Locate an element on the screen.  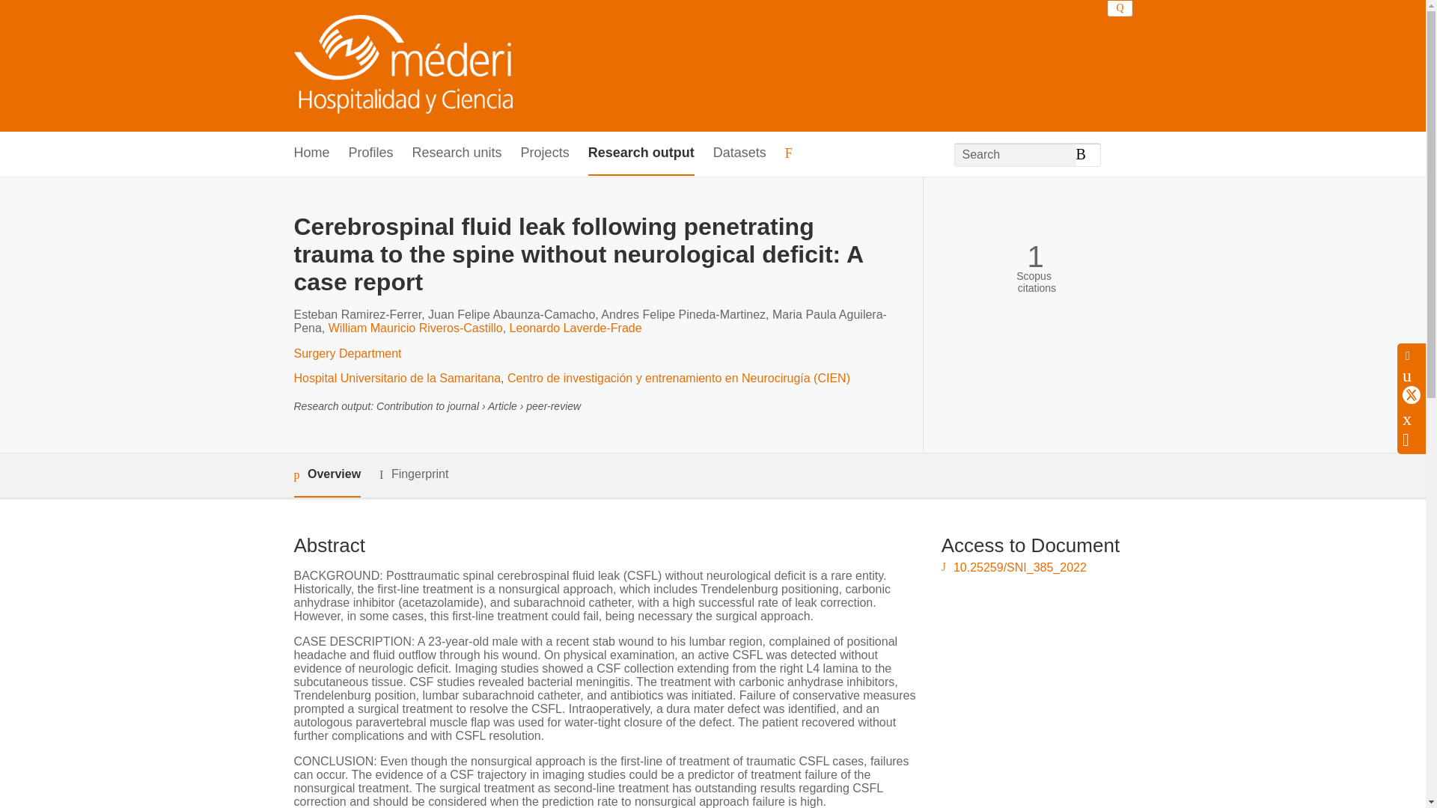
Research output is located at coordinates (641, 154).